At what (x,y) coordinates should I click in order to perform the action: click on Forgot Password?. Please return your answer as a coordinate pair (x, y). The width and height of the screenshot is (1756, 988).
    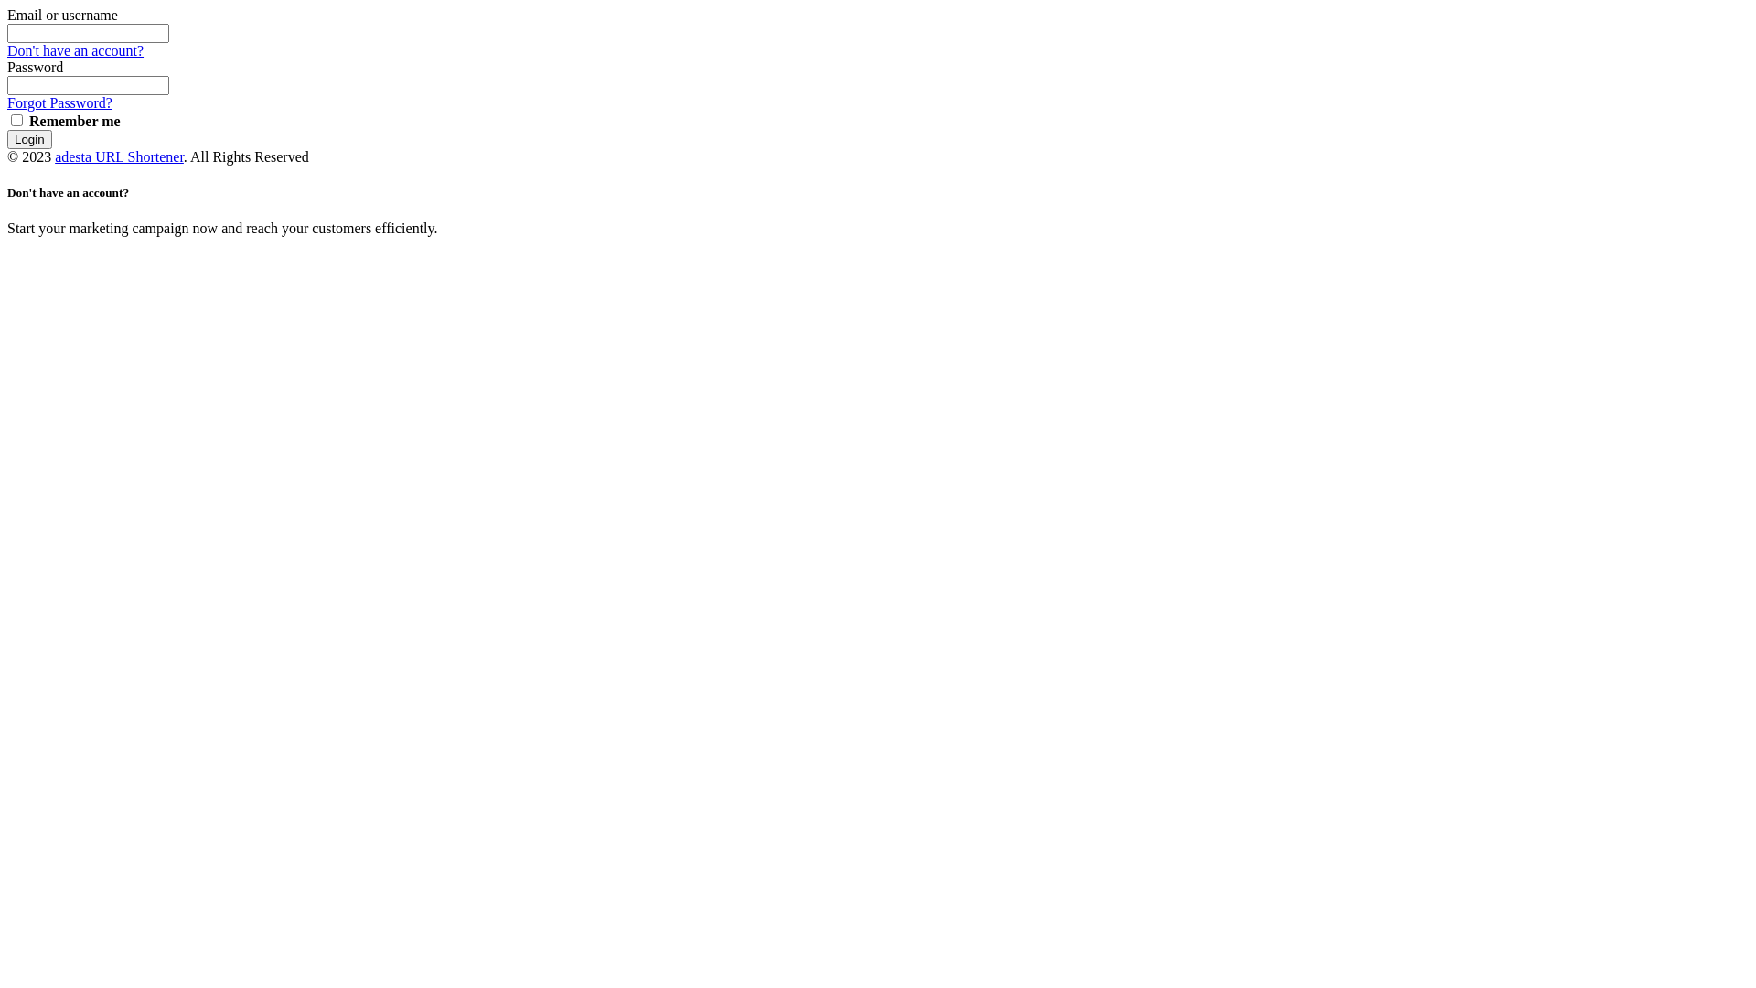
    Looking at the image, I should click on (59, 102).